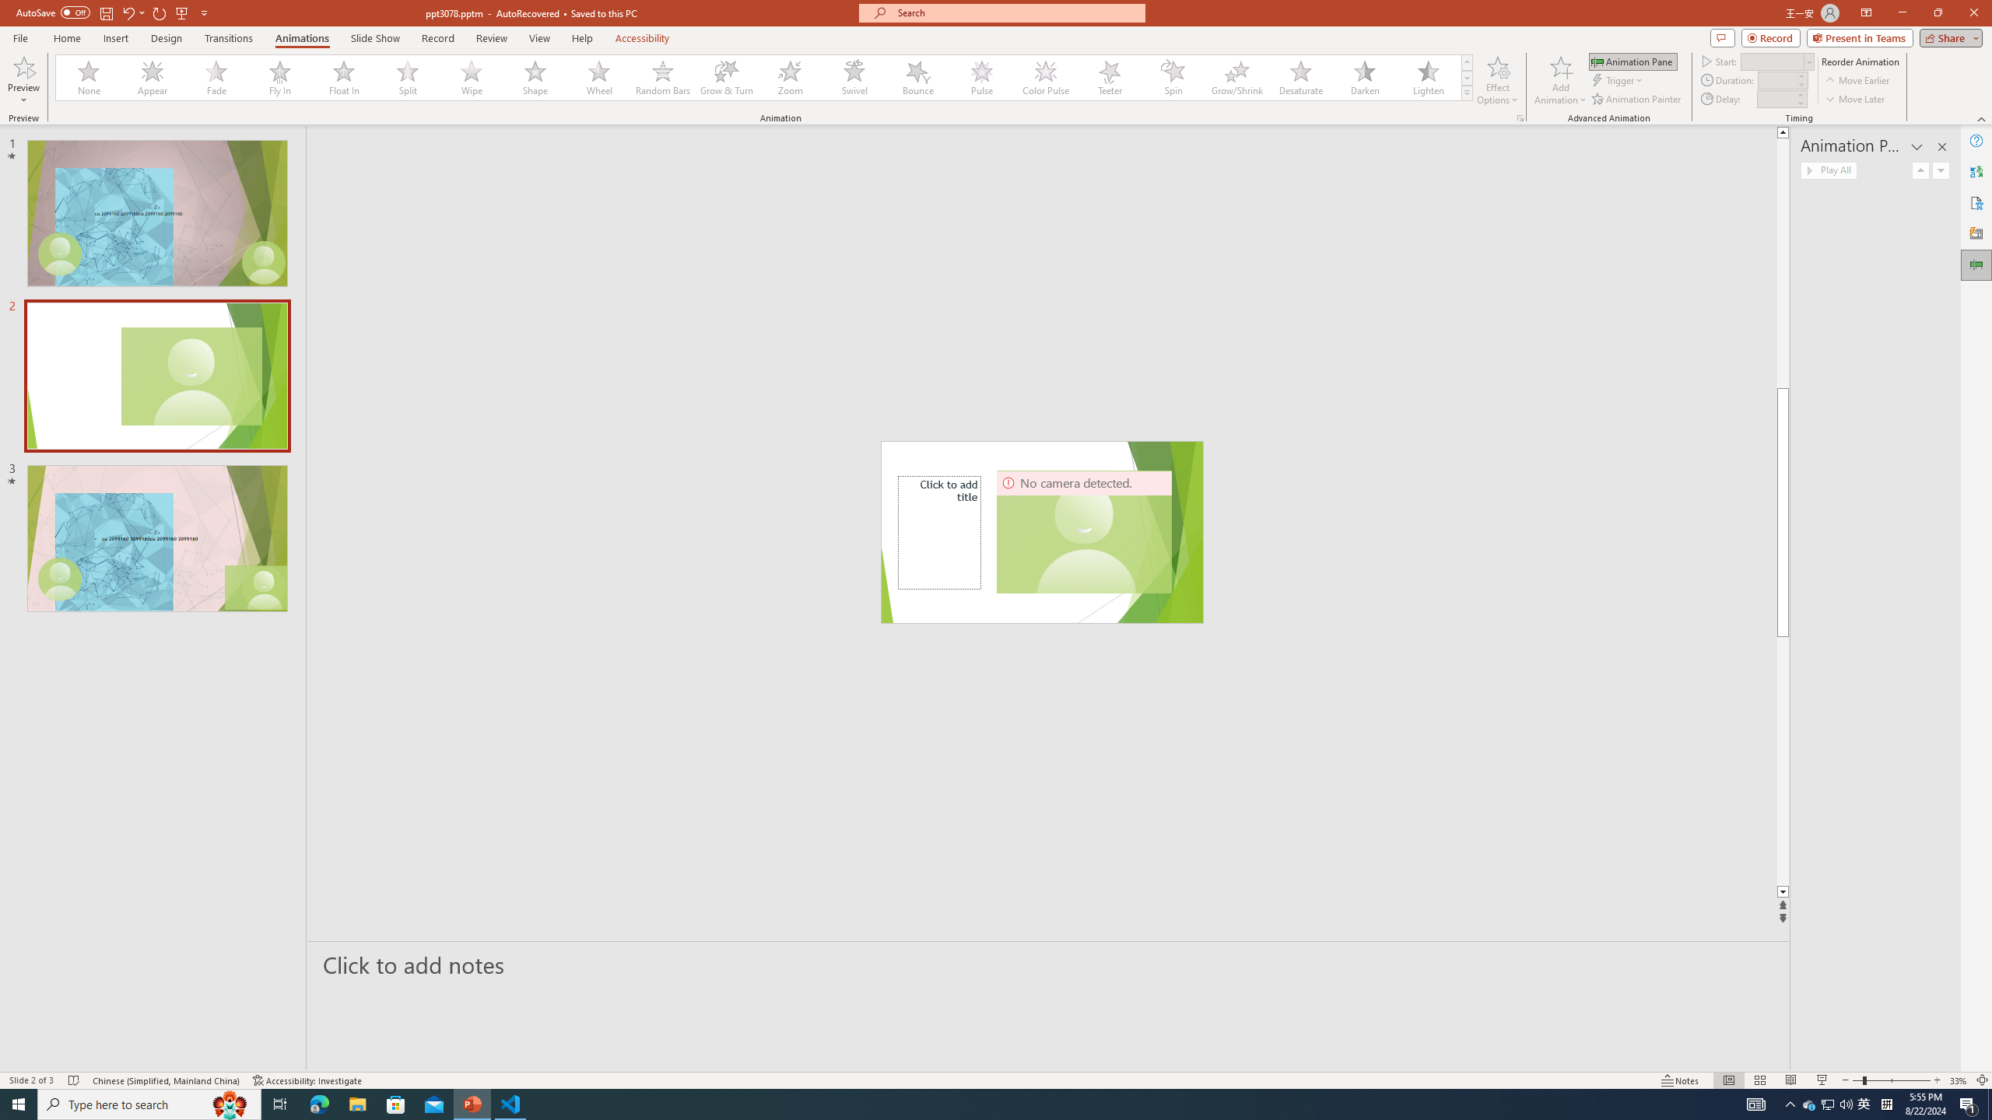 Image resolution: width=1992 pixels, height=1120 pixels. What do you see at coordinates (1976, 265) in the screenshot?
I see `Animation Pane` at bounding box center [1976, 265].